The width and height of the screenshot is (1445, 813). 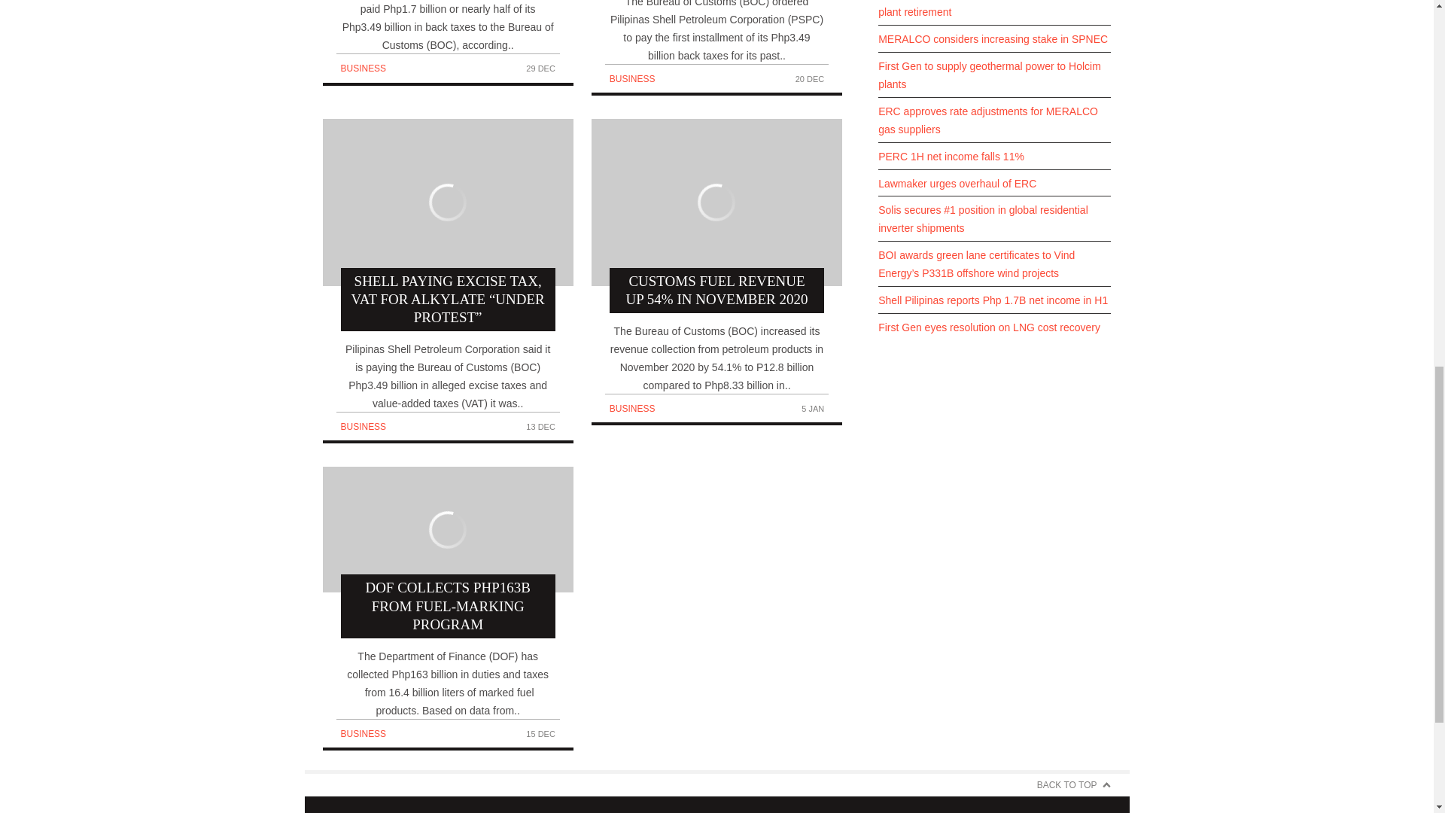 I want to click on View all posts in Business, so click(x=632, y=408).